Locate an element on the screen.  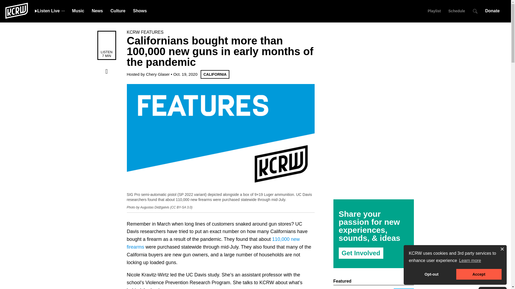
Download Audio is located at coordinates (106, 82).